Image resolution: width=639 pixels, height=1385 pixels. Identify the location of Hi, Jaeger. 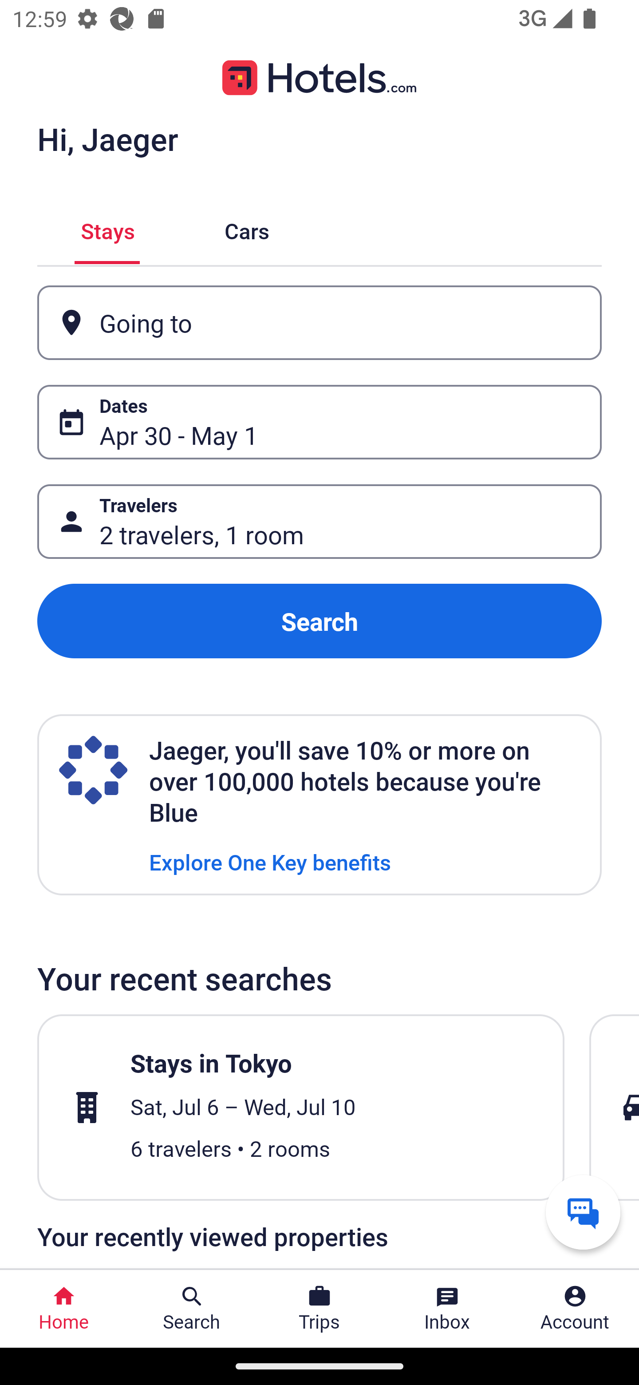
(107, 138).